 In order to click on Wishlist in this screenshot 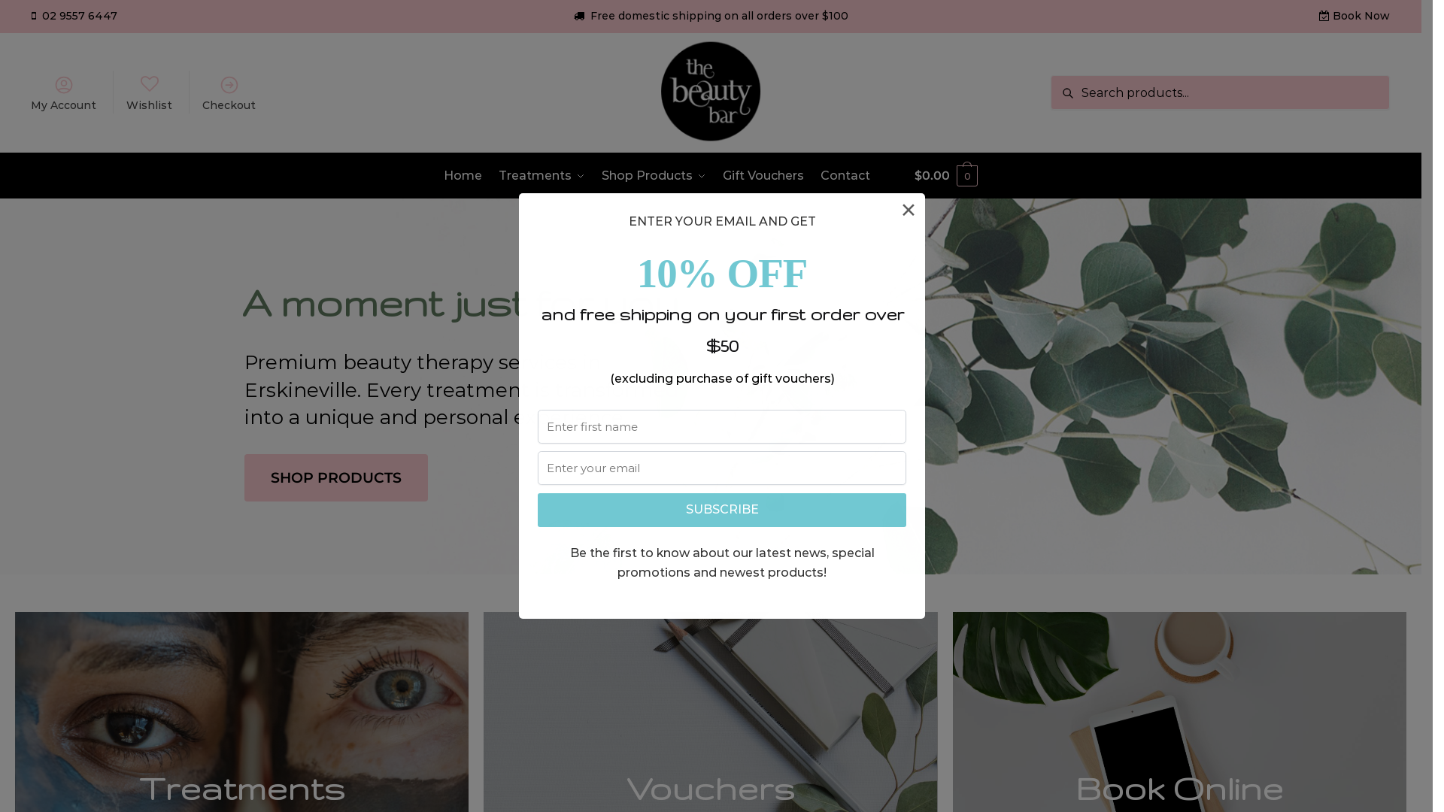, I will do `click(150, 92)`.